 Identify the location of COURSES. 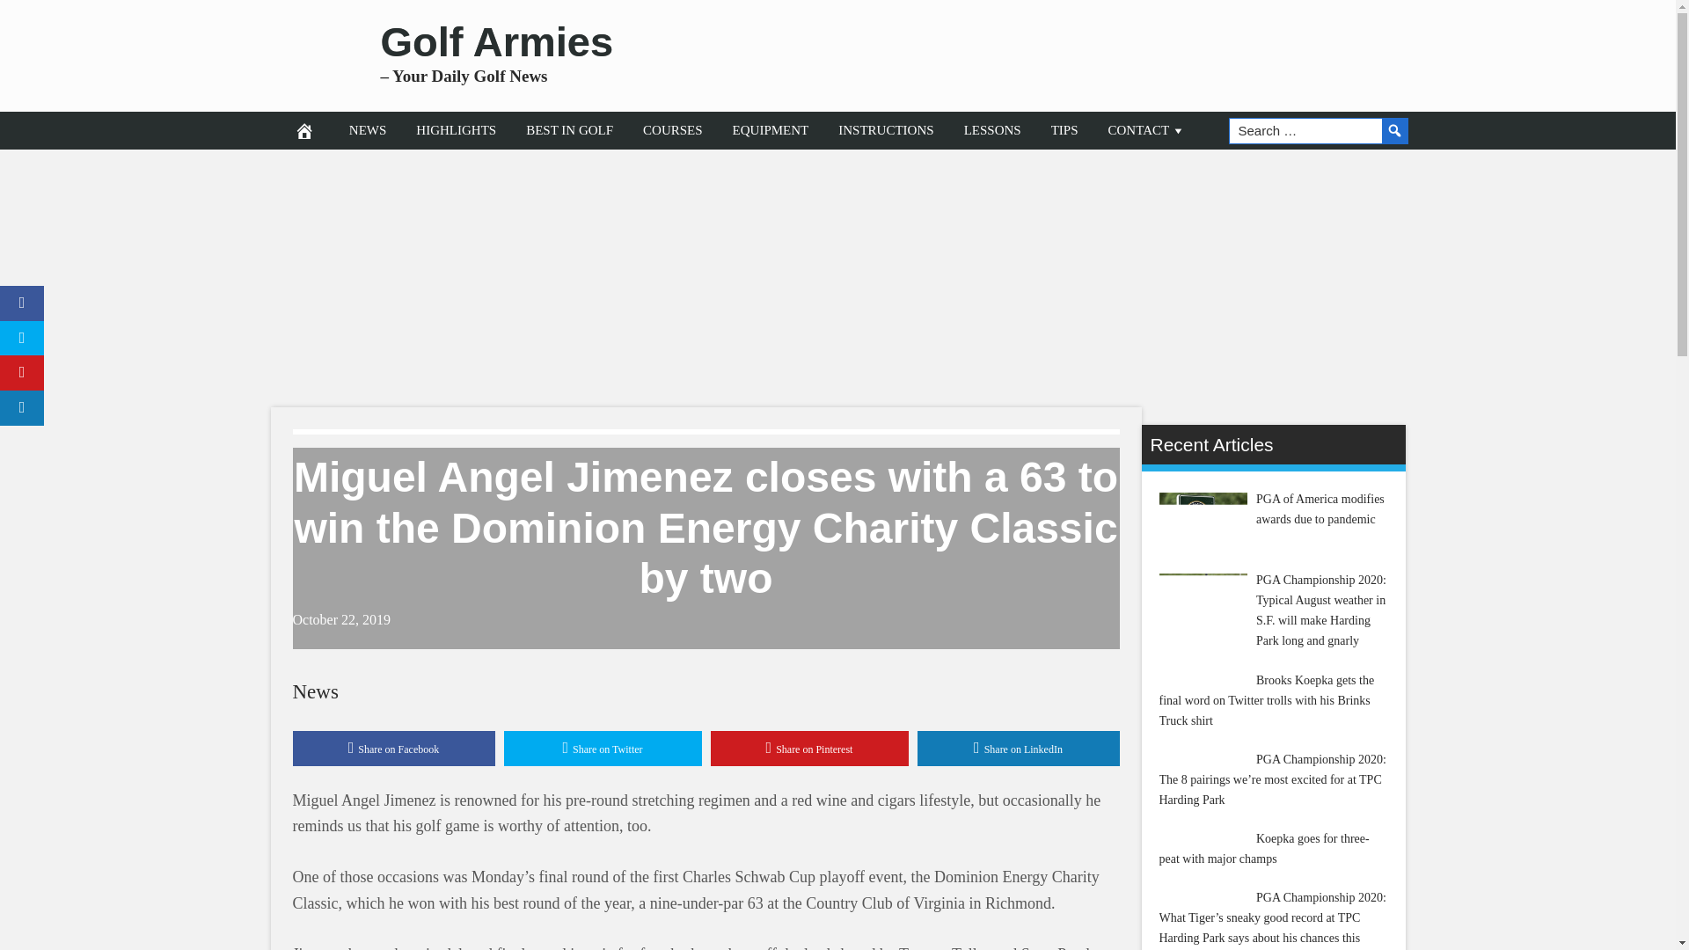
(673, 130).